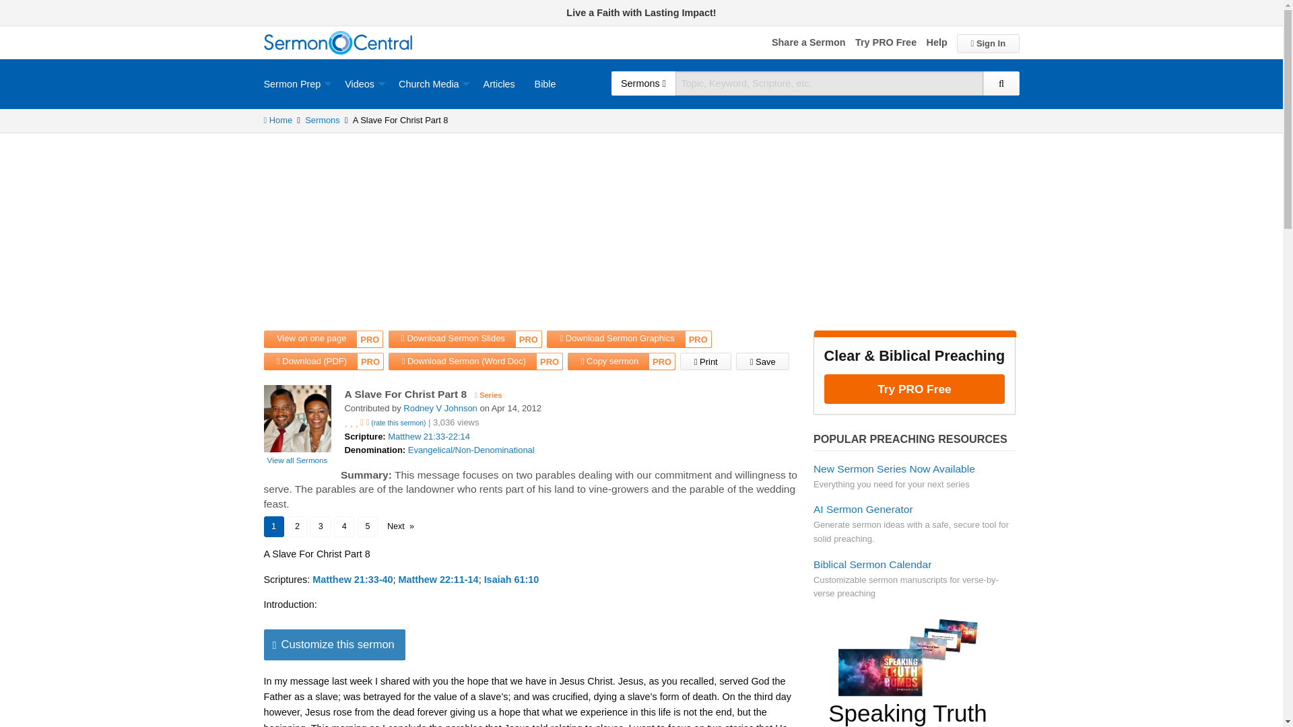 This screenshot has height=727, width=1293. What do you see at coordinates (338, 43) in the screenshot?
I see `SermonCentral.com` at bounding box center [338, 43].